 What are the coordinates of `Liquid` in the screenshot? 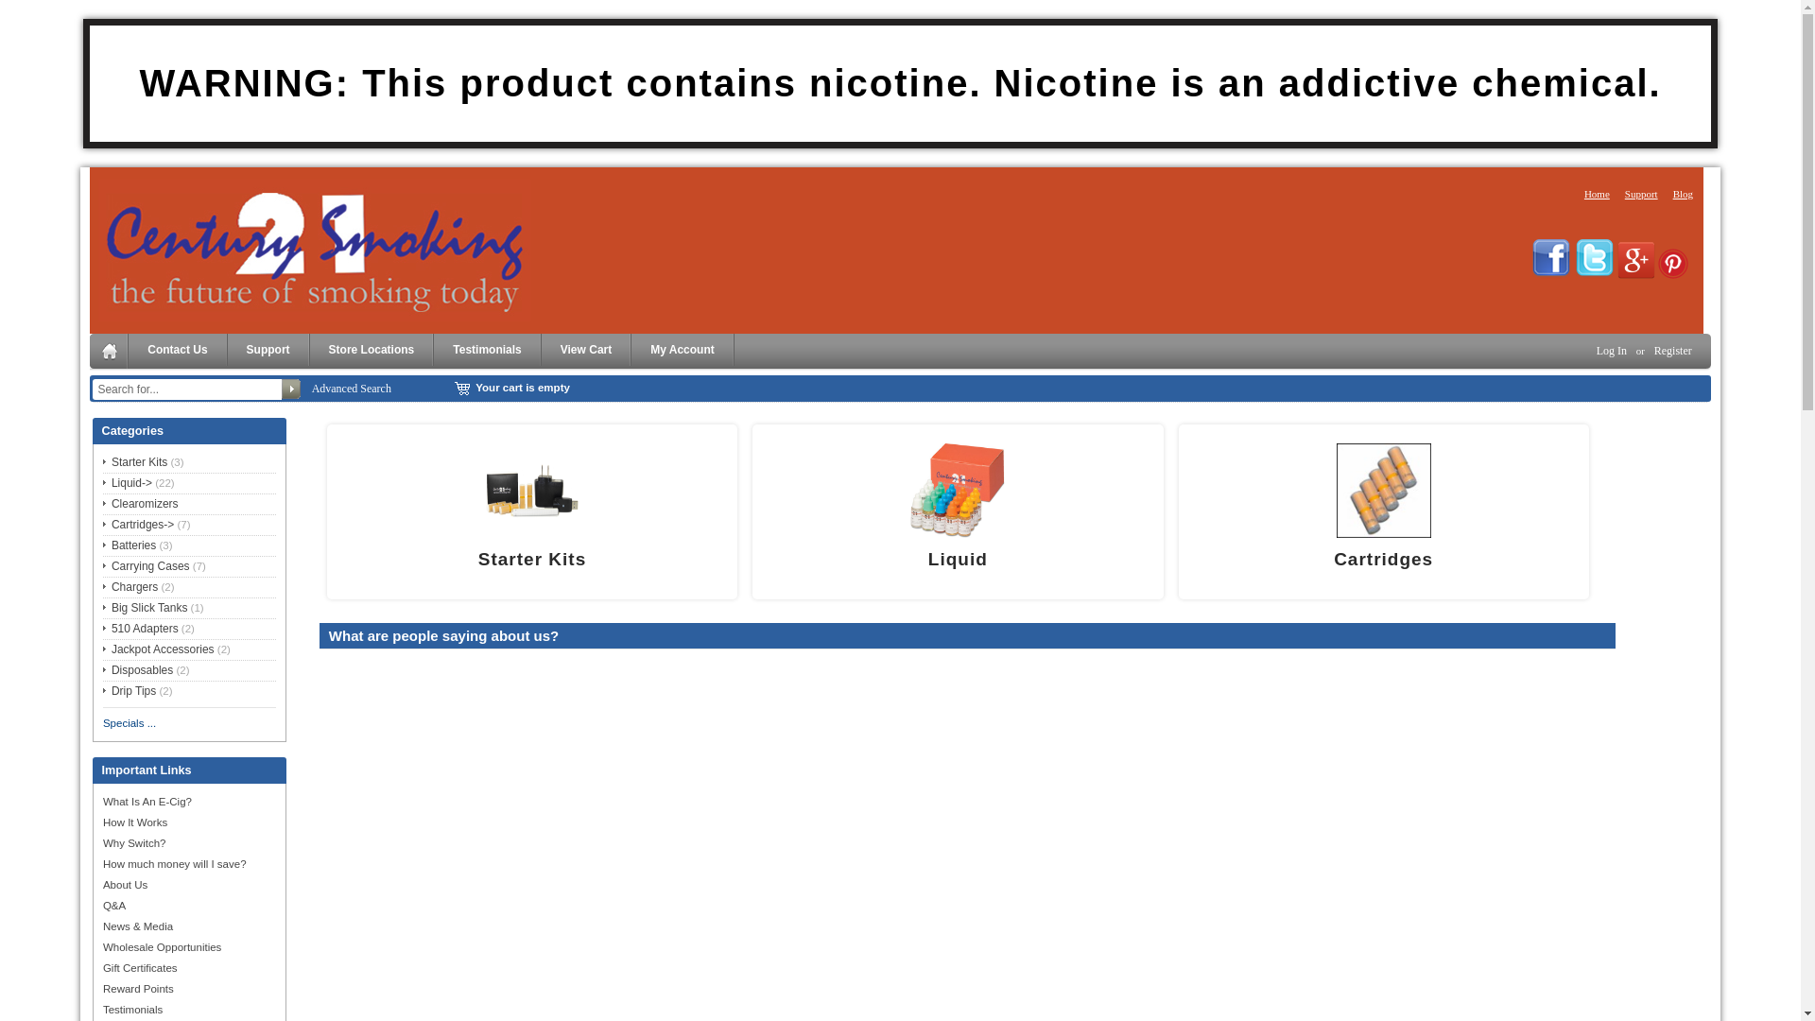 It's located at (959, 560).